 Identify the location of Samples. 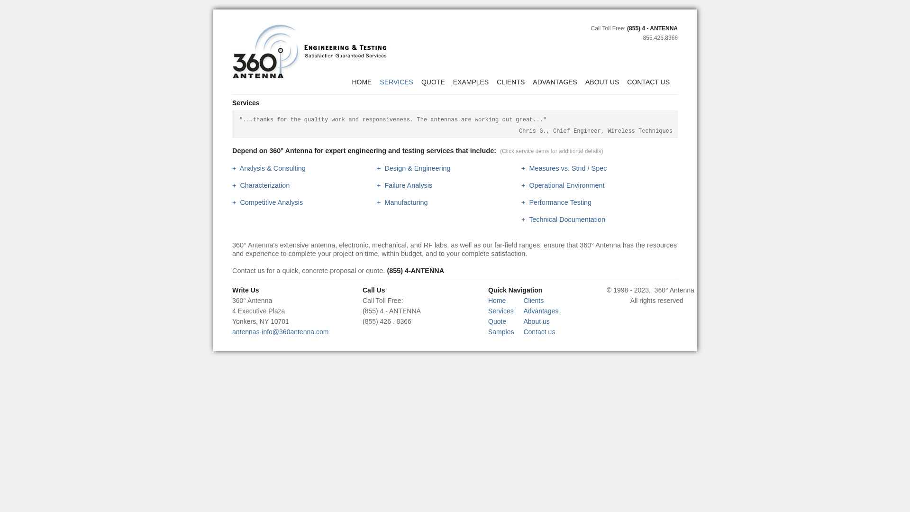
(501, 332).